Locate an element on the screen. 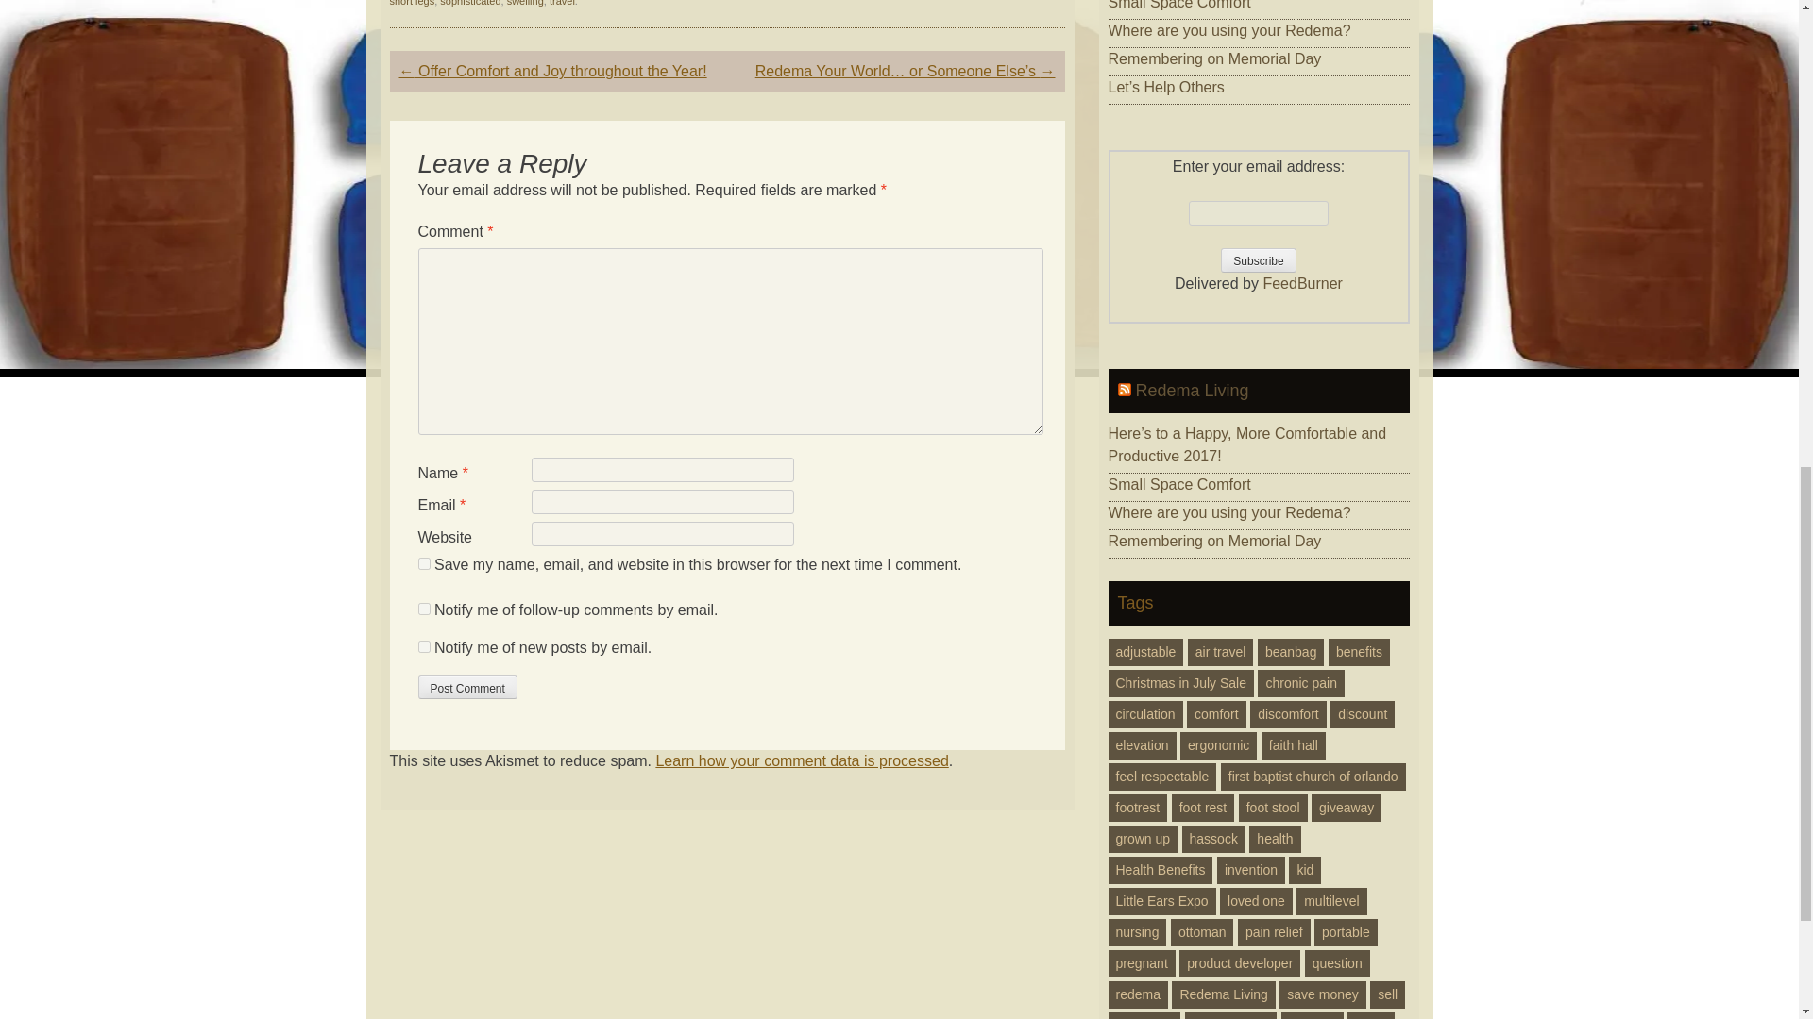  subscribe is located at coordinates (423, 610).